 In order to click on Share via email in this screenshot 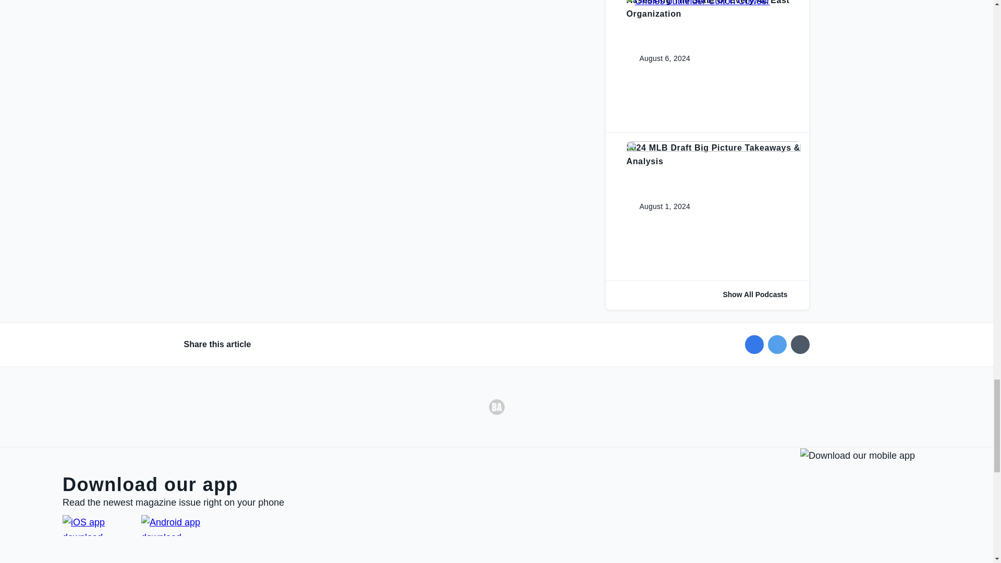, I will do `click(800, 344)`.